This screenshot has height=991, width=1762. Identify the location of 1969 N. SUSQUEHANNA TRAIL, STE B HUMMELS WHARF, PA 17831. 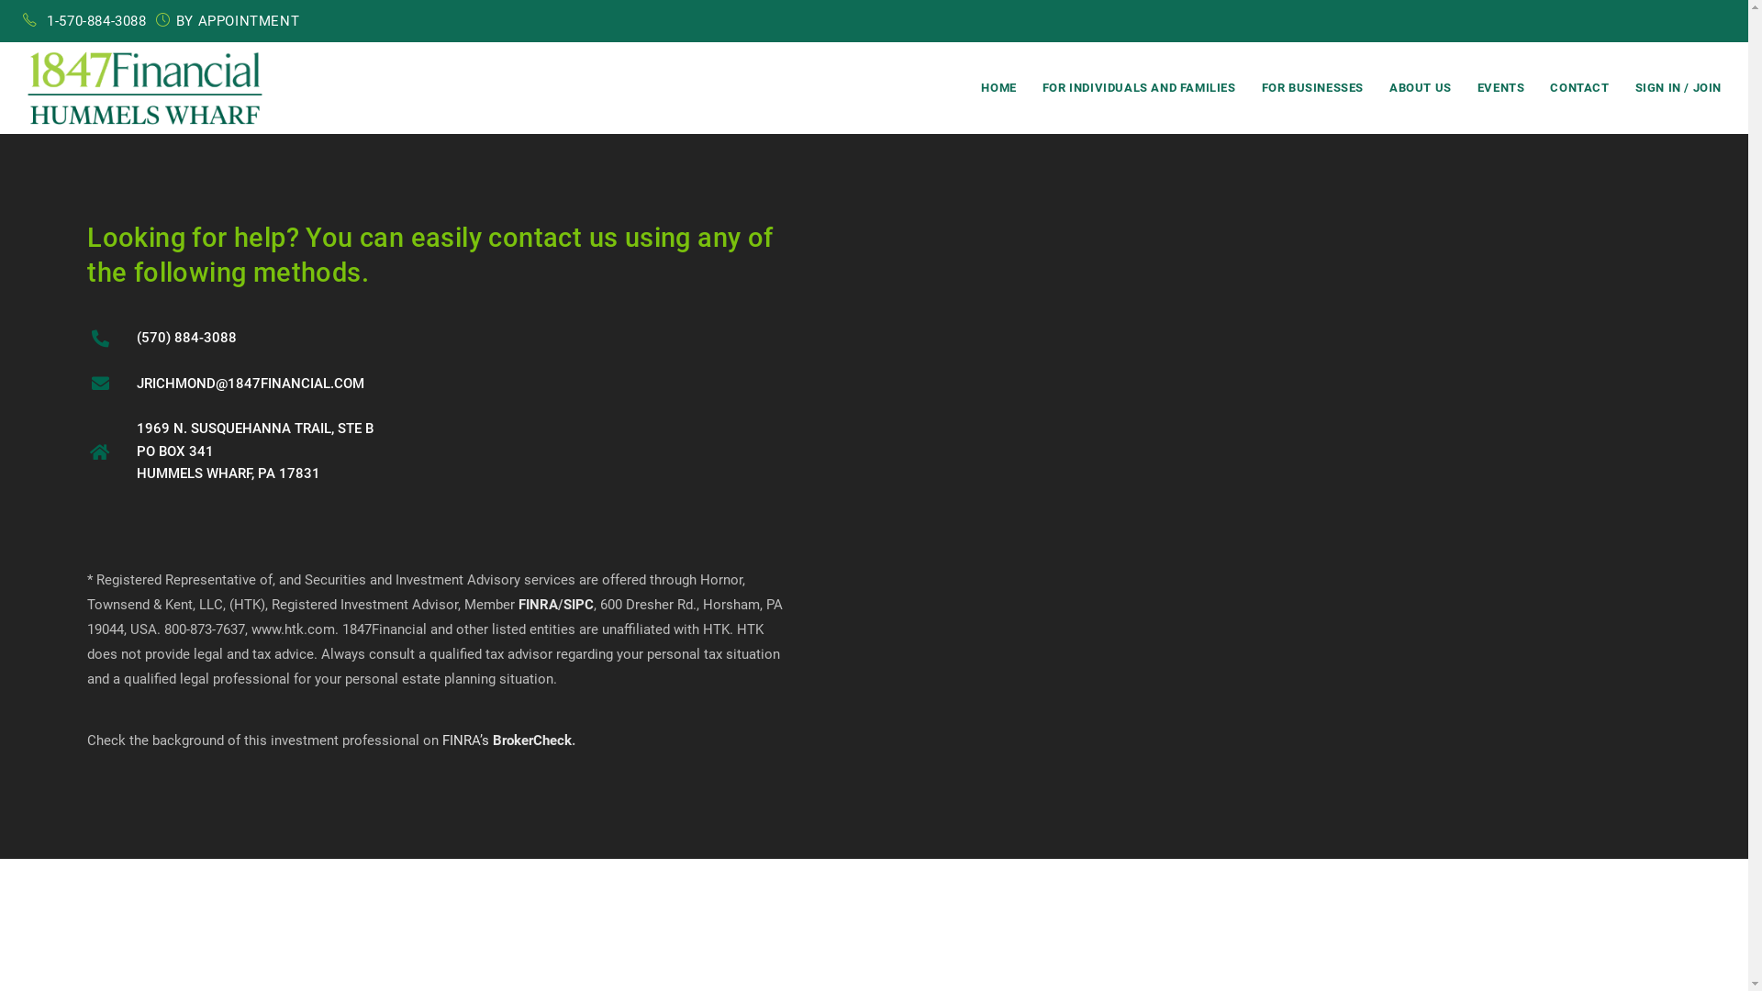
(1310, 417).